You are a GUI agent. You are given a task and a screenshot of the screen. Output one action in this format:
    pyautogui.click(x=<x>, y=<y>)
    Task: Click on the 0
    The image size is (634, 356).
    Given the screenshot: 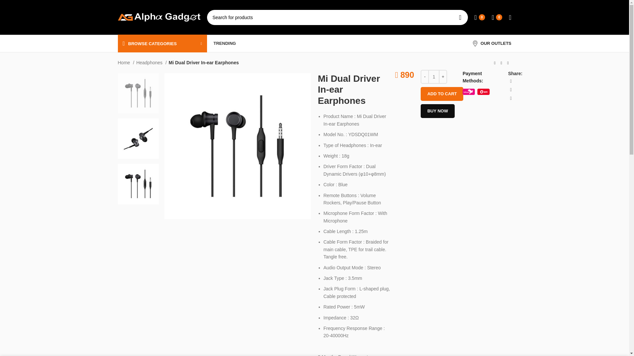 What is the action you would take?
    pyautogui.click(x=497, y=17)
    